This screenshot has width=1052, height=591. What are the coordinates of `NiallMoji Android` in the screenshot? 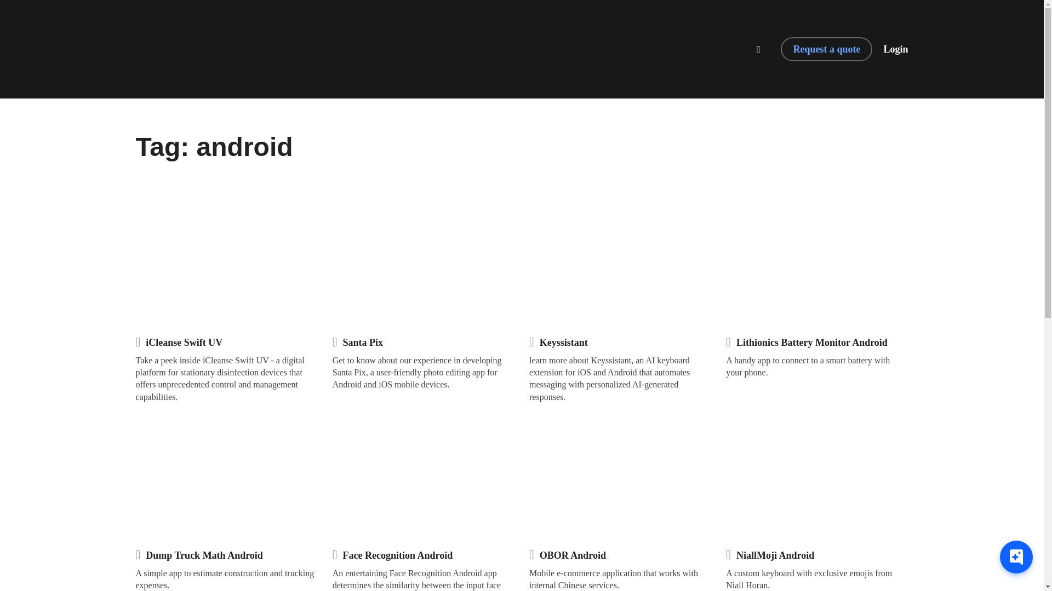 It's located at (775, 556).